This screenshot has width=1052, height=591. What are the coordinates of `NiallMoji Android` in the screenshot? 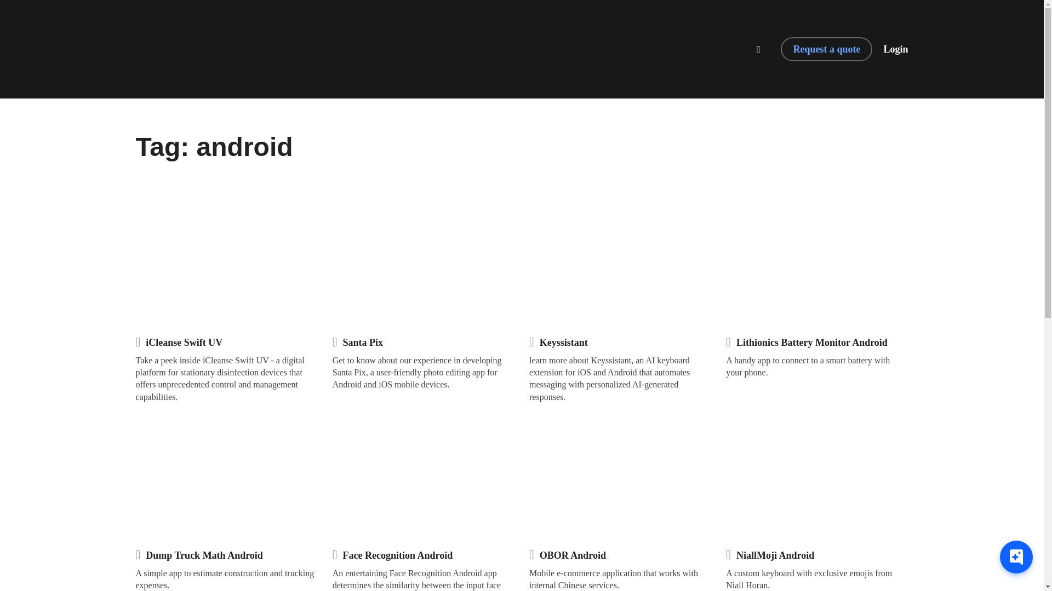 It's located at (775, 556).